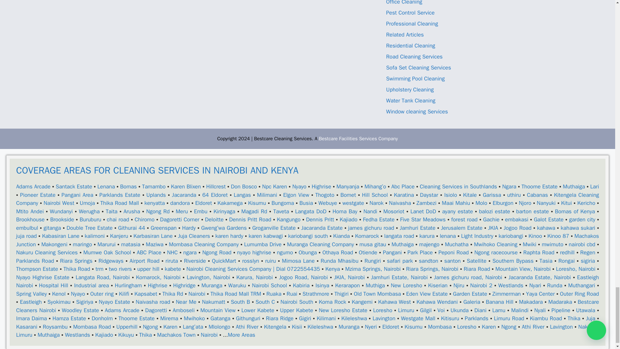 Image resolution: width=620 pixels, height=349 pixels. Describe the element at coordinates (106, 186) in the screenshot. I see `Lenana` at that location.